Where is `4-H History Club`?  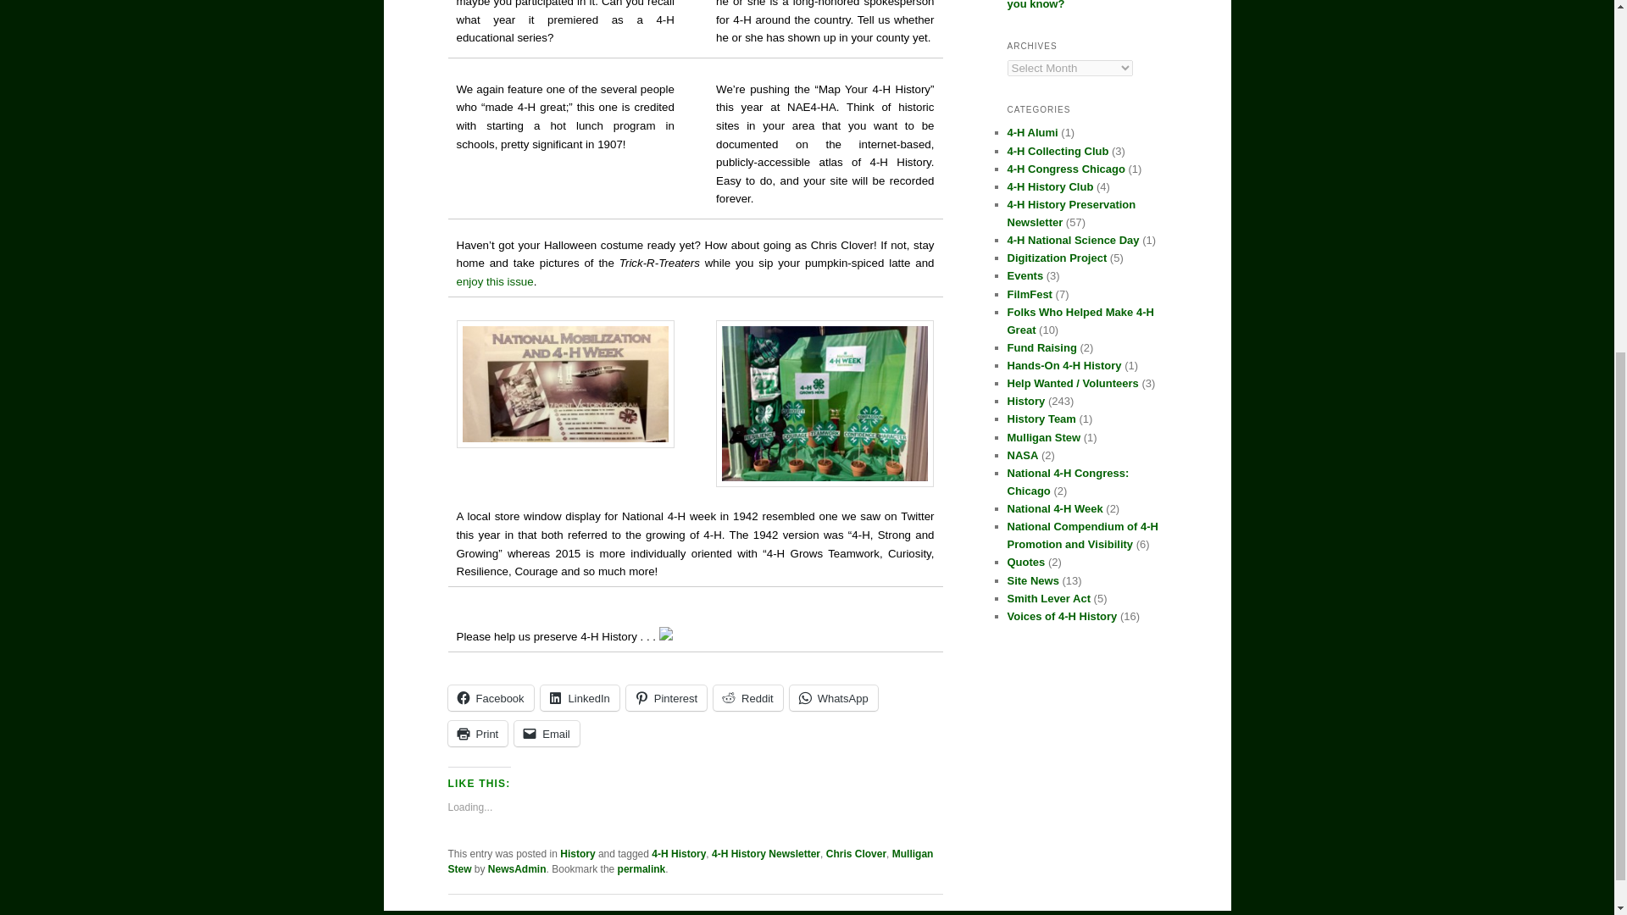
4-H History Club is located at coordinates (1050, 186).